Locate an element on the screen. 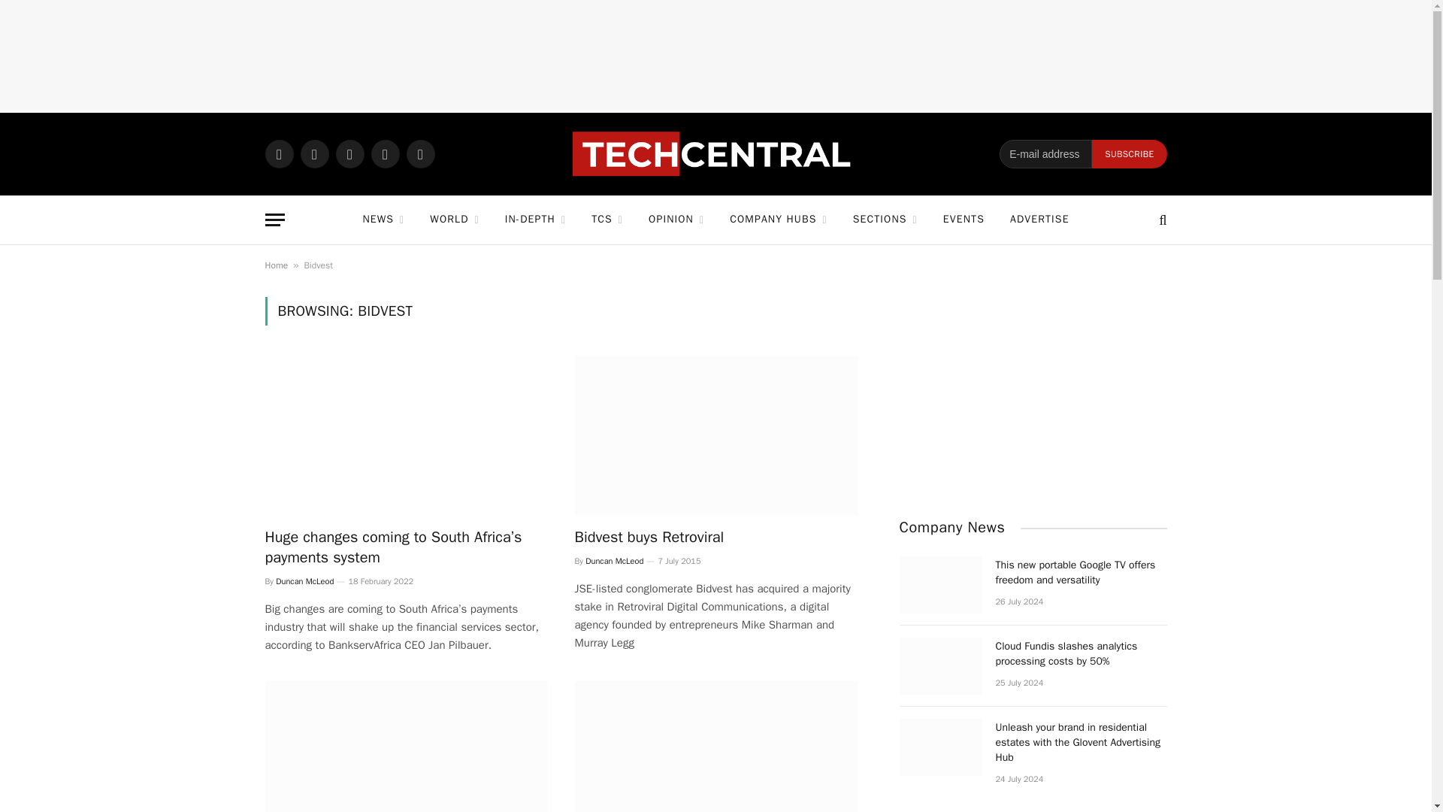 The image size is (1443, 812). Facebook is located at coordinates (314, 153).